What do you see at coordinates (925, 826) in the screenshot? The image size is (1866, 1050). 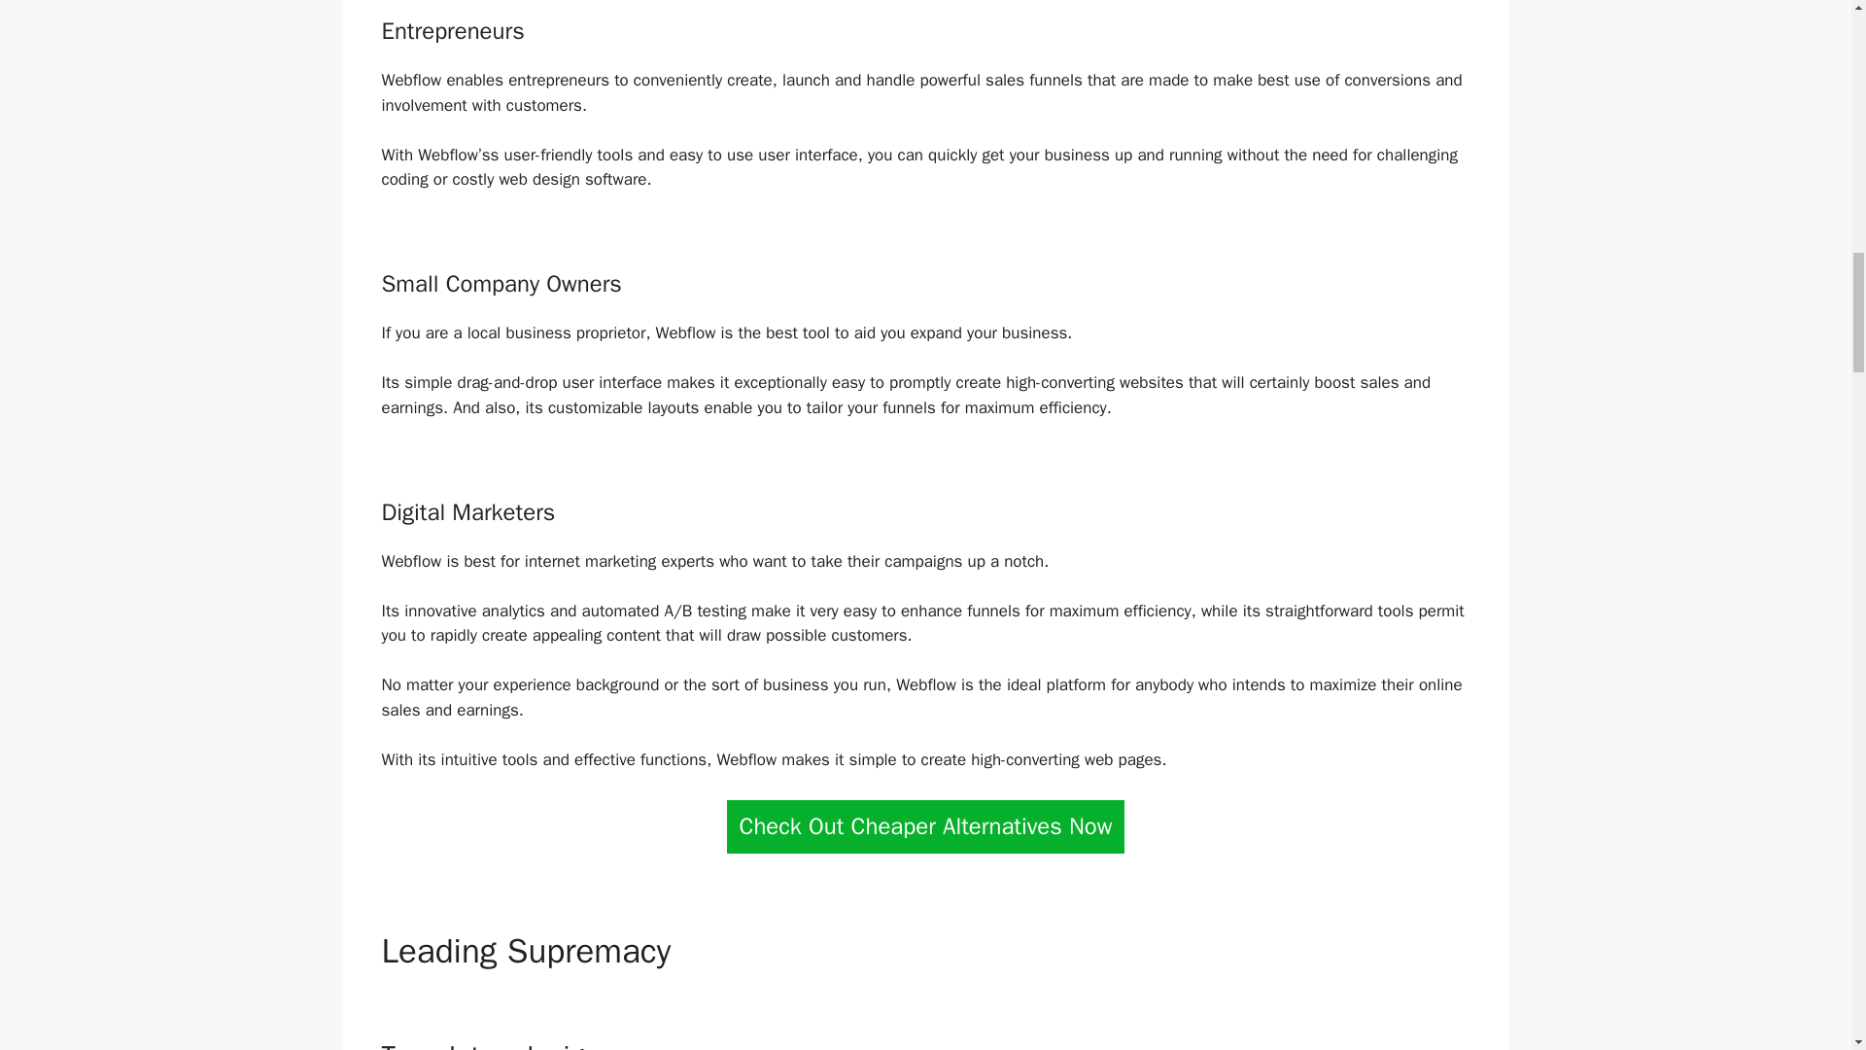 I see `Check Out Cheaper Alternatives Now` at bounding box center [925, 826].